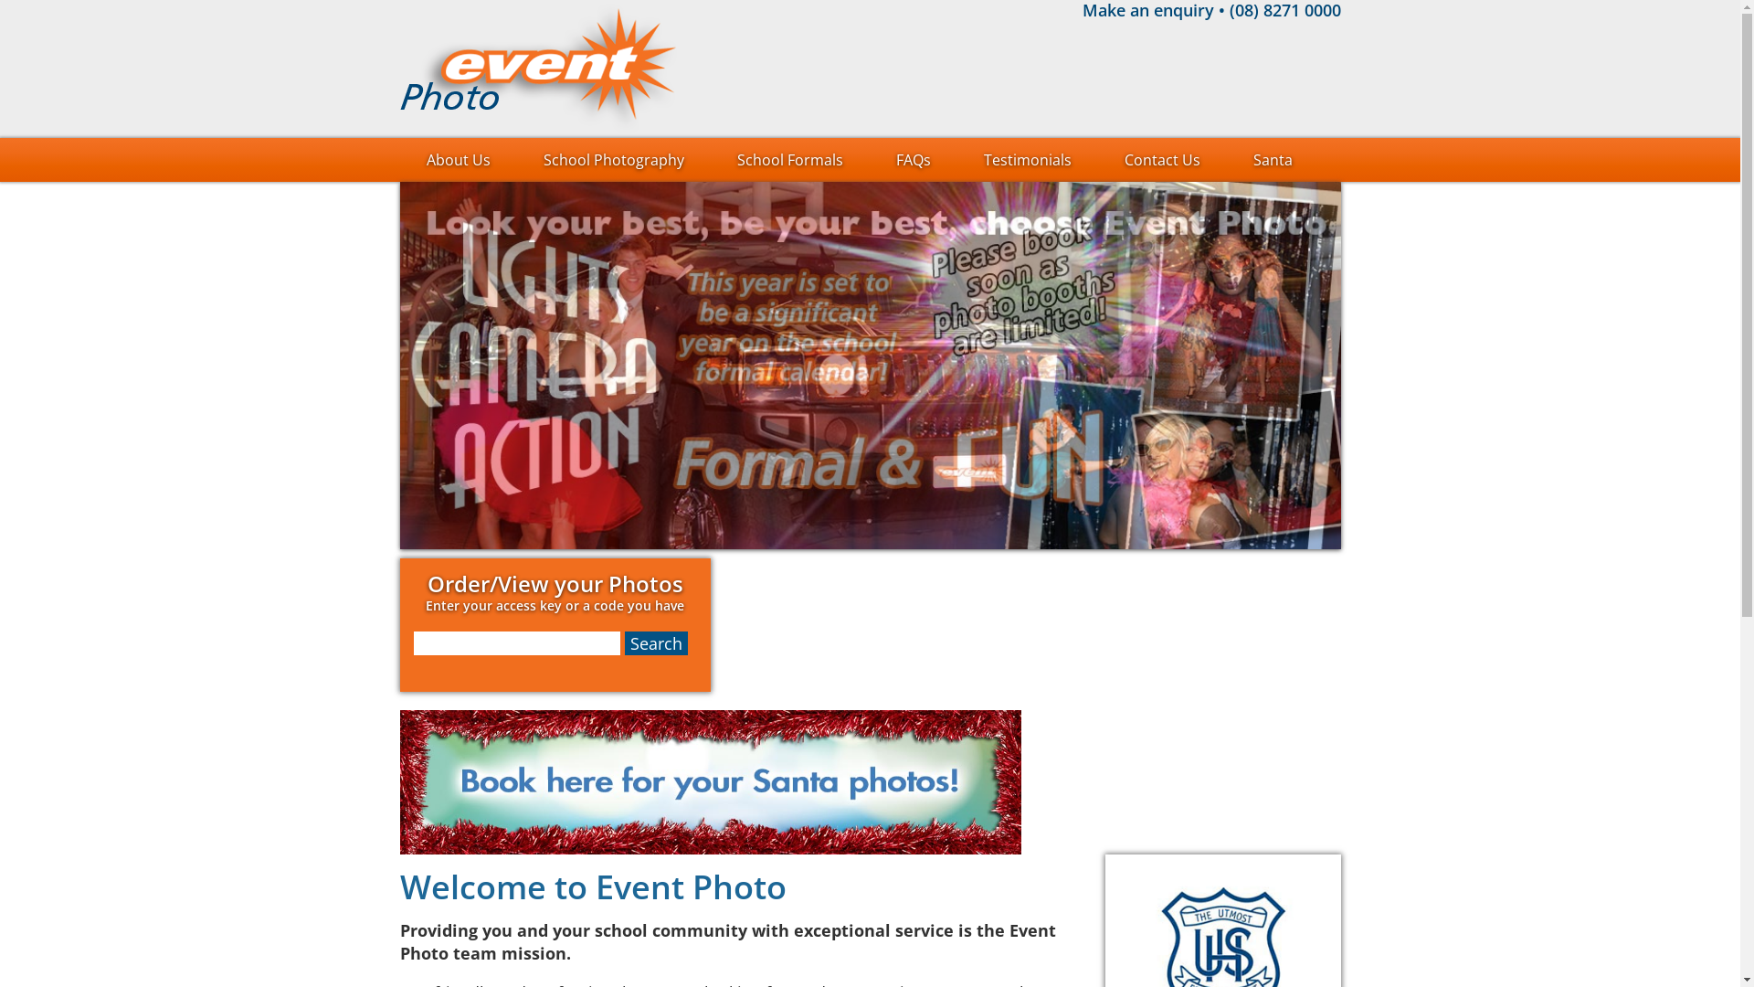 The width and height of the screenshot is (1754, 987). What do you see at coordinates (914, 160) in the screenshot?
I see `FAQs` at bounding box center [914, 160].